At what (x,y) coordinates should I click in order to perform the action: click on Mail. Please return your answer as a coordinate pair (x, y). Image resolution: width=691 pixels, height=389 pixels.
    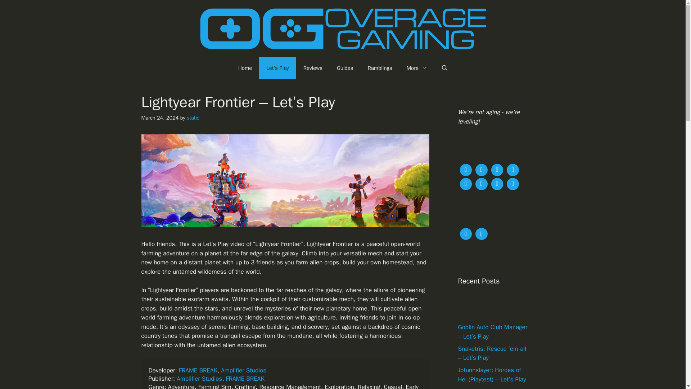
    Looking at the image, I should click on (497, 183).